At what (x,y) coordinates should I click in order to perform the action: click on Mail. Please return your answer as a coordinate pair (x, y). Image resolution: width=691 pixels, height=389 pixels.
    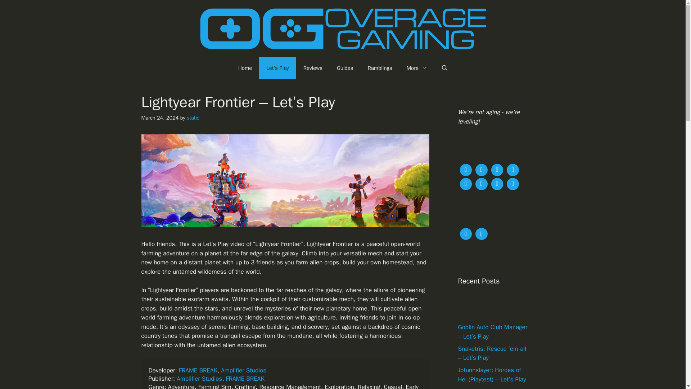
    Looking at the image, I should click on (497, 183).